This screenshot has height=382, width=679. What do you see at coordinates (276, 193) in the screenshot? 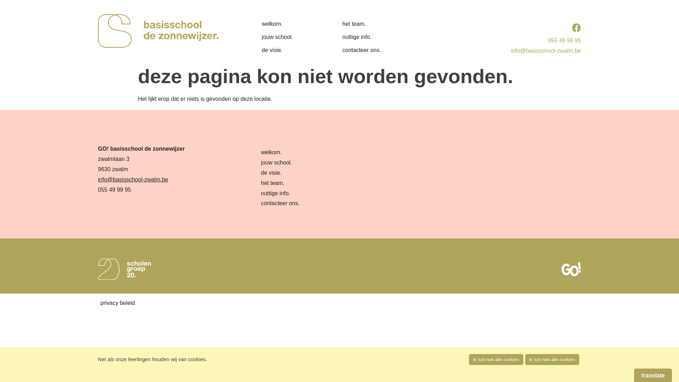
I see `nuttige info.` at bounding box center [276, 193].